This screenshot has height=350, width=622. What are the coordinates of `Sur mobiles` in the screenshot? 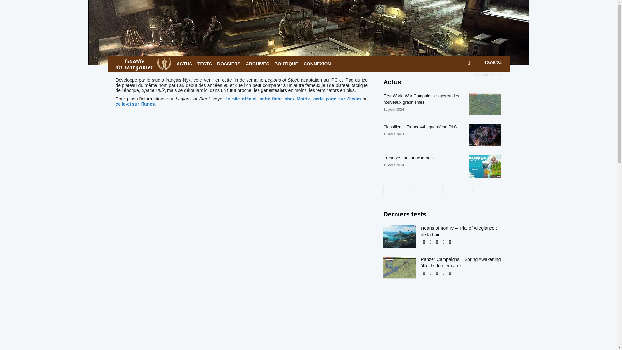 It's located at (224, 40).